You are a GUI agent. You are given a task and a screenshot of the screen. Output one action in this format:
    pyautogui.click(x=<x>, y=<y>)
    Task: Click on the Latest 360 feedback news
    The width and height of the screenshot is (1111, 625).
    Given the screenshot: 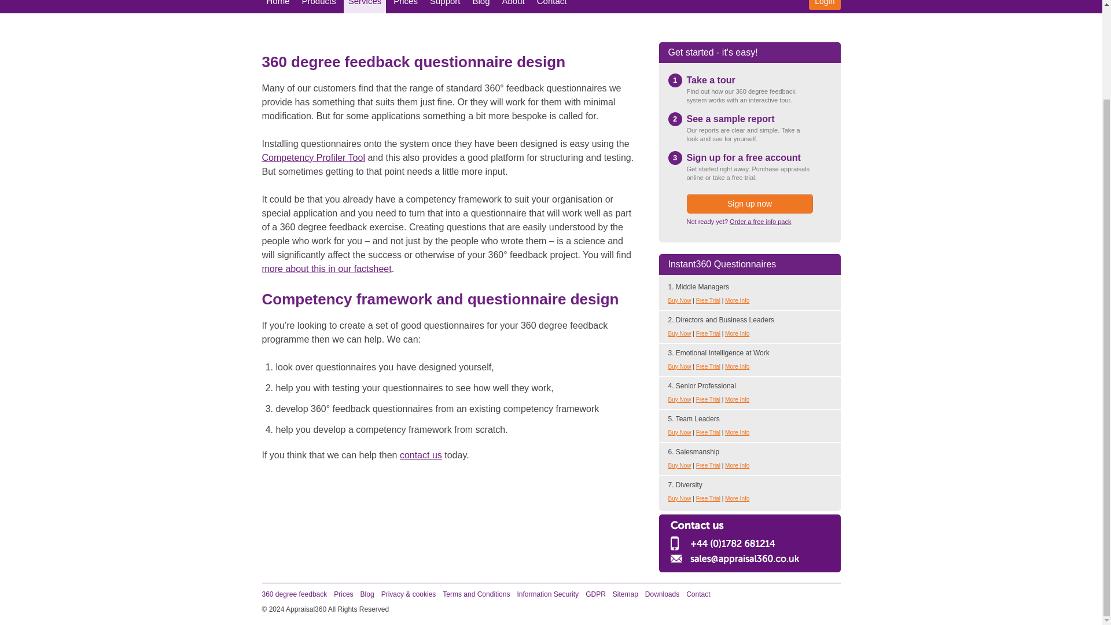 What is the action you would take?
    pyautogui.click(x=367, y=594)
    